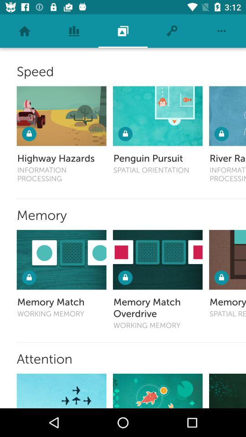  What do you see at coordinates (158, 116) in the screenshot?
I see `play penguin pursuit` at bounding box center [158, 116].